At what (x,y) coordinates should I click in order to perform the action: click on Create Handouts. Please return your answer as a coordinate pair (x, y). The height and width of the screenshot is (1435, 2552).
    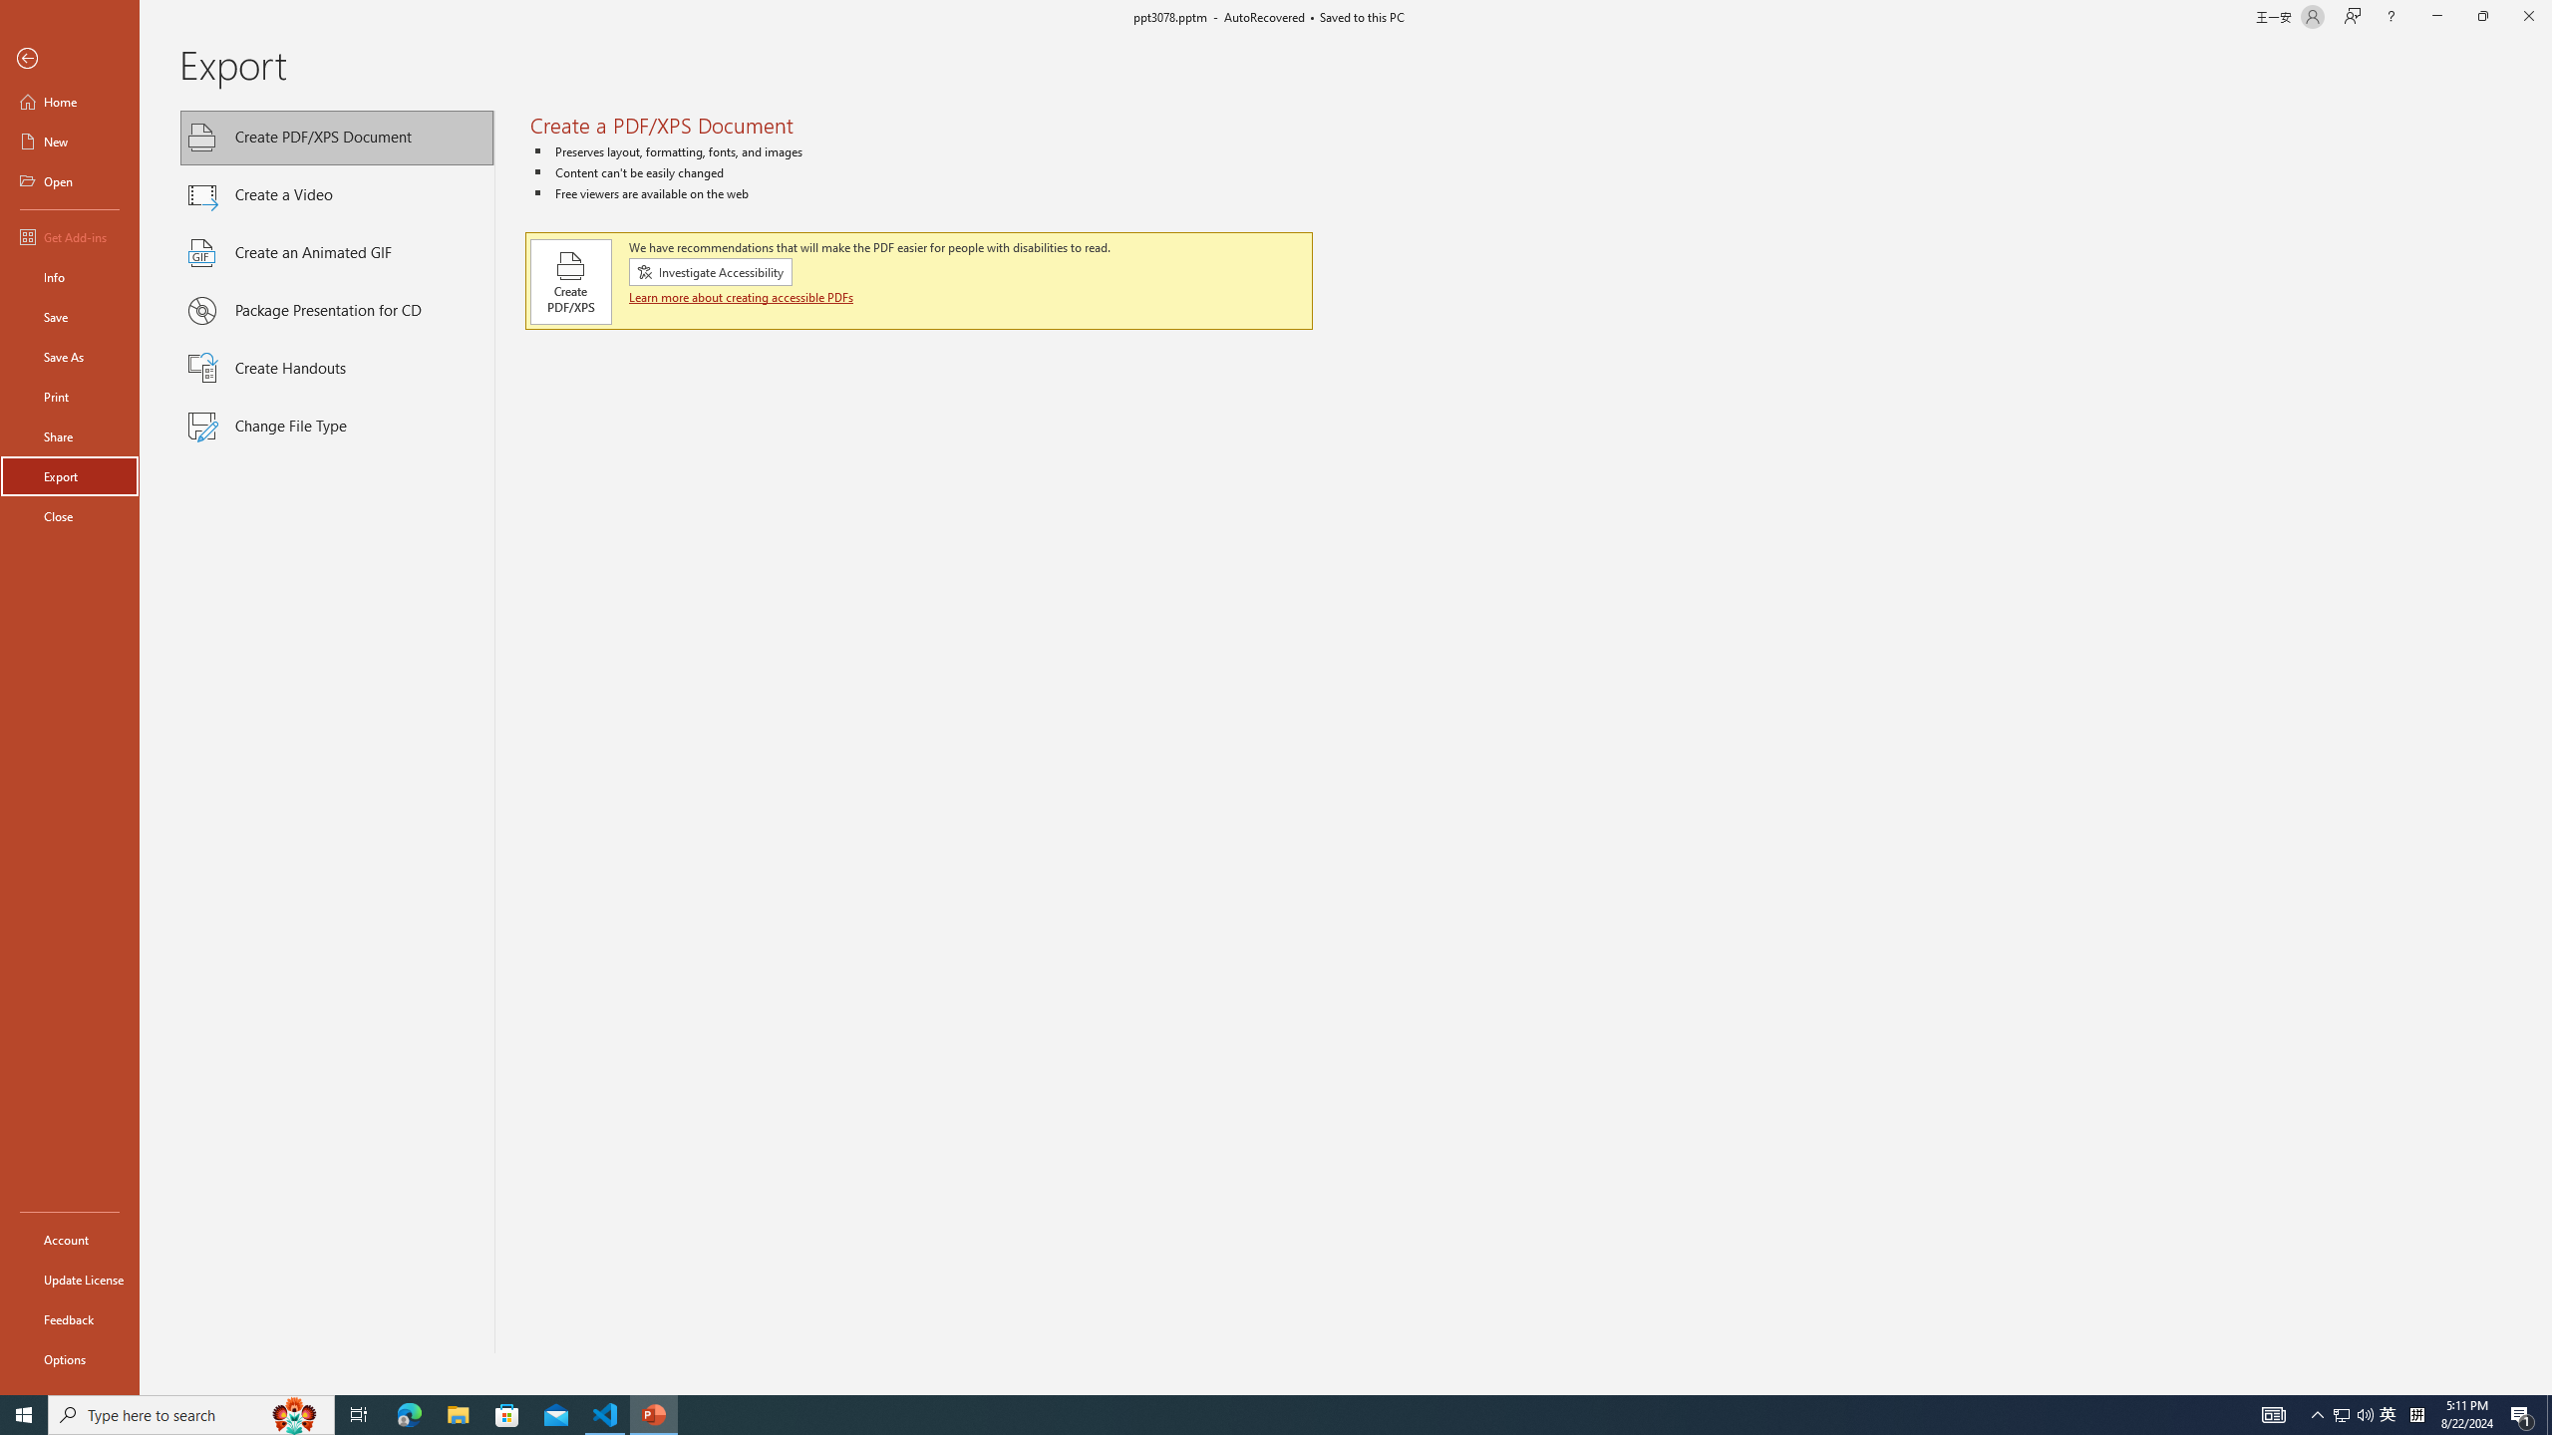
    Looking at the image, I should click on (337, 369).